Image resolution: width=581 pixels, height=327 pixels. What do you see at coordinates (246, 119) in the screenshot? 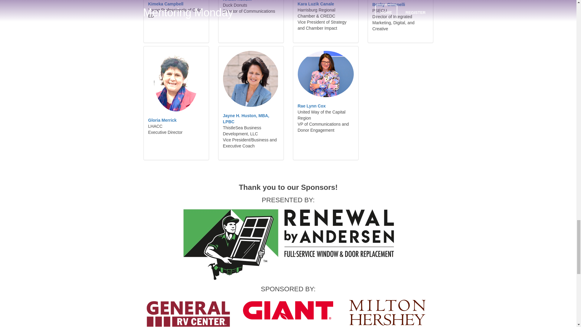
I see `Jayne H. Huston, MBA, LPBC` at bounding box center [246, 119].